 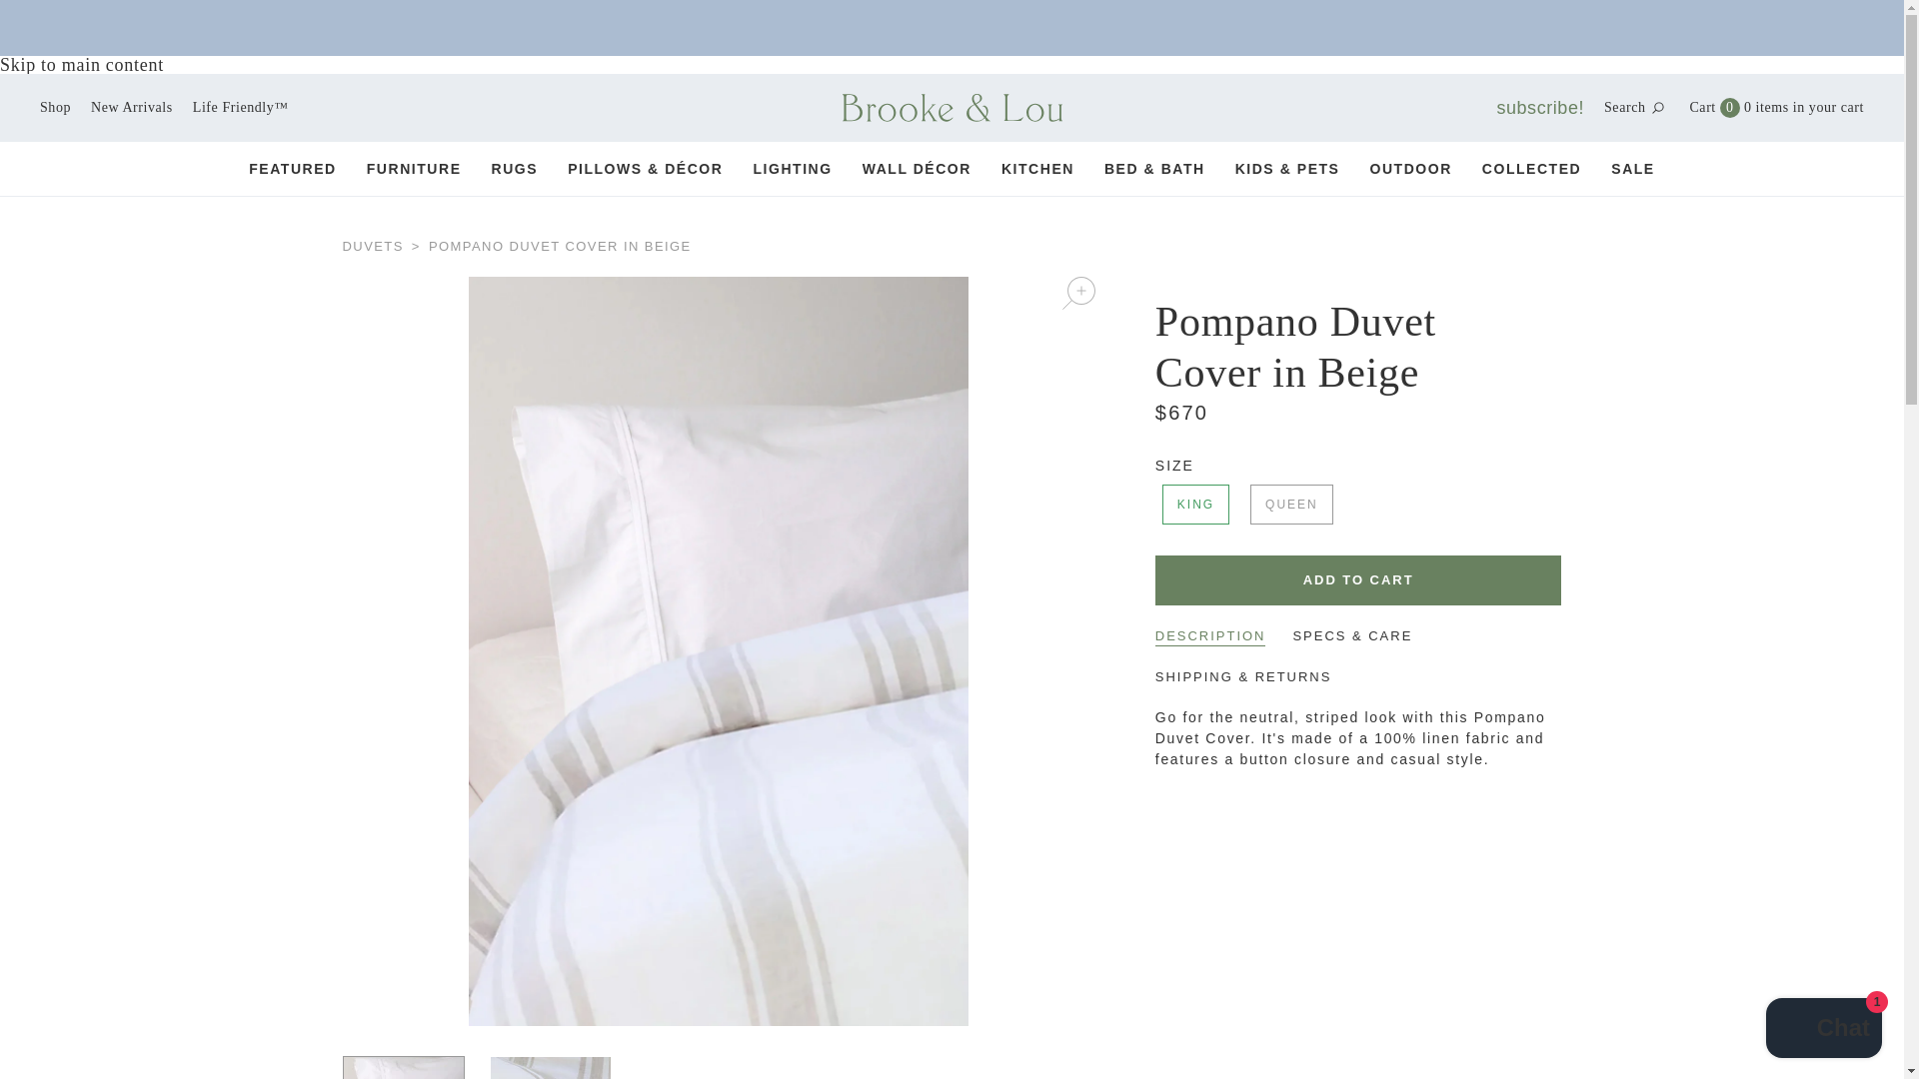 What do you see at coordinates (1357, 579) in the screenshot?
I see `Add To Cart` at bounding box center [1357, 579].